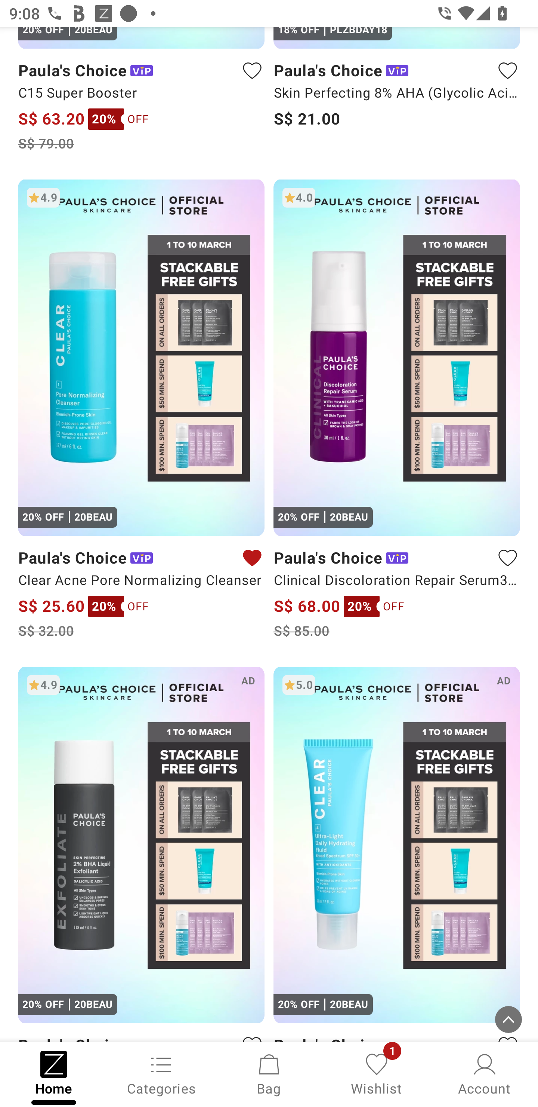 Image resolution: width=538 pixels, height=1107 pixels. I want to click on Account, so click(484, 1073).